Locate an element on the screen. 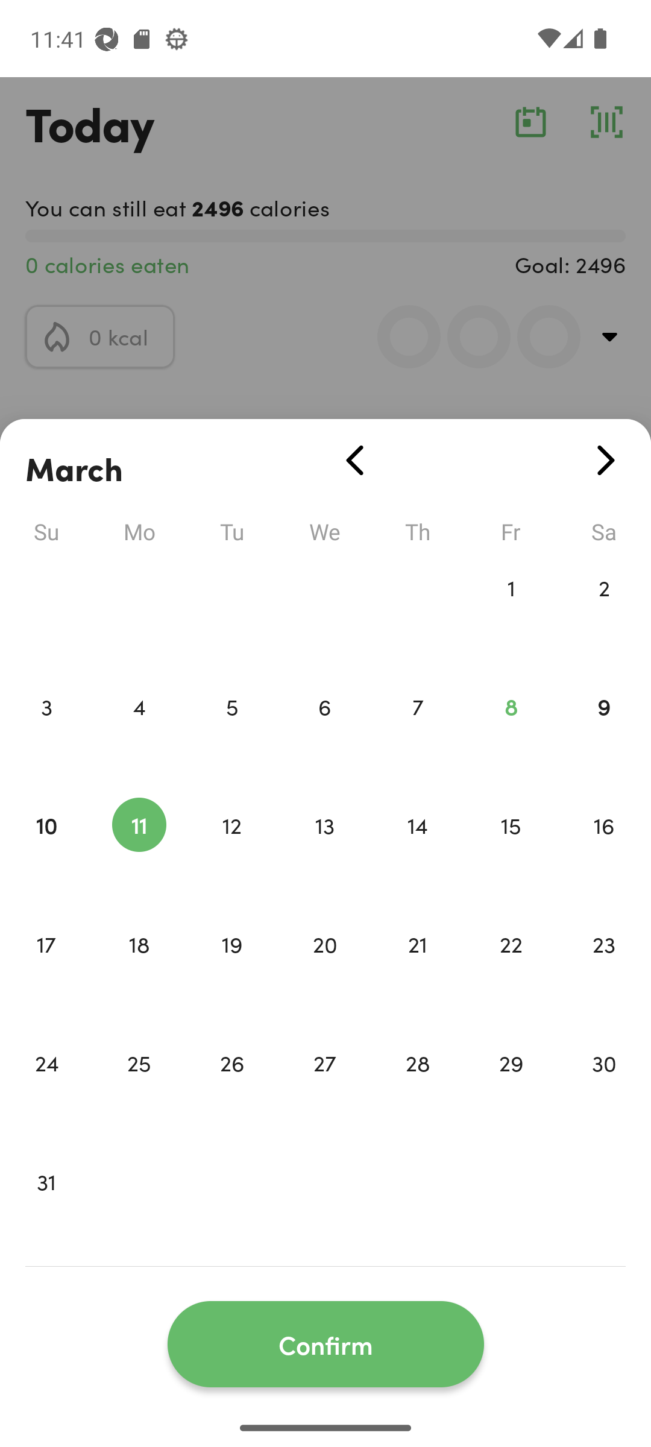  12 is located at coordinates (231, 850).